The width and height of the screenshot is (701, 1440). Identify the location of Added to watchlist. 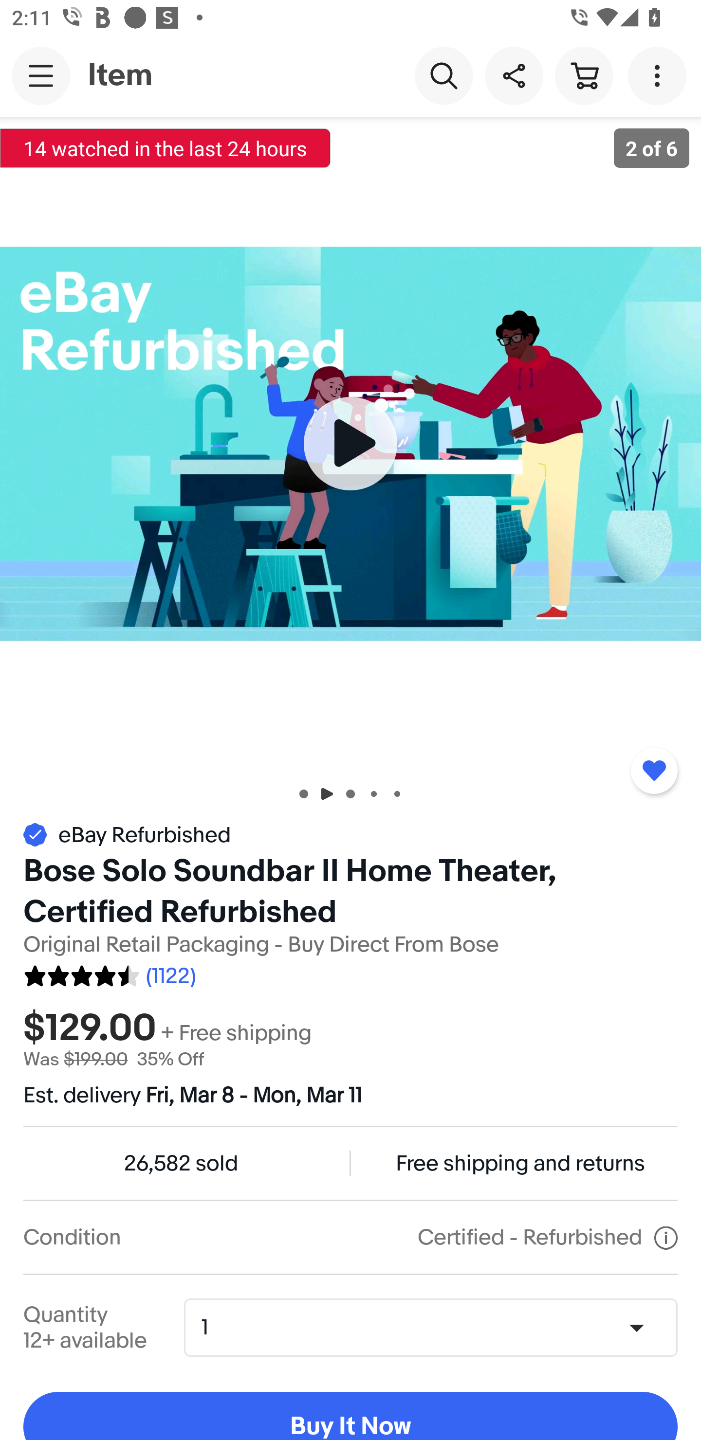
(654, 770).